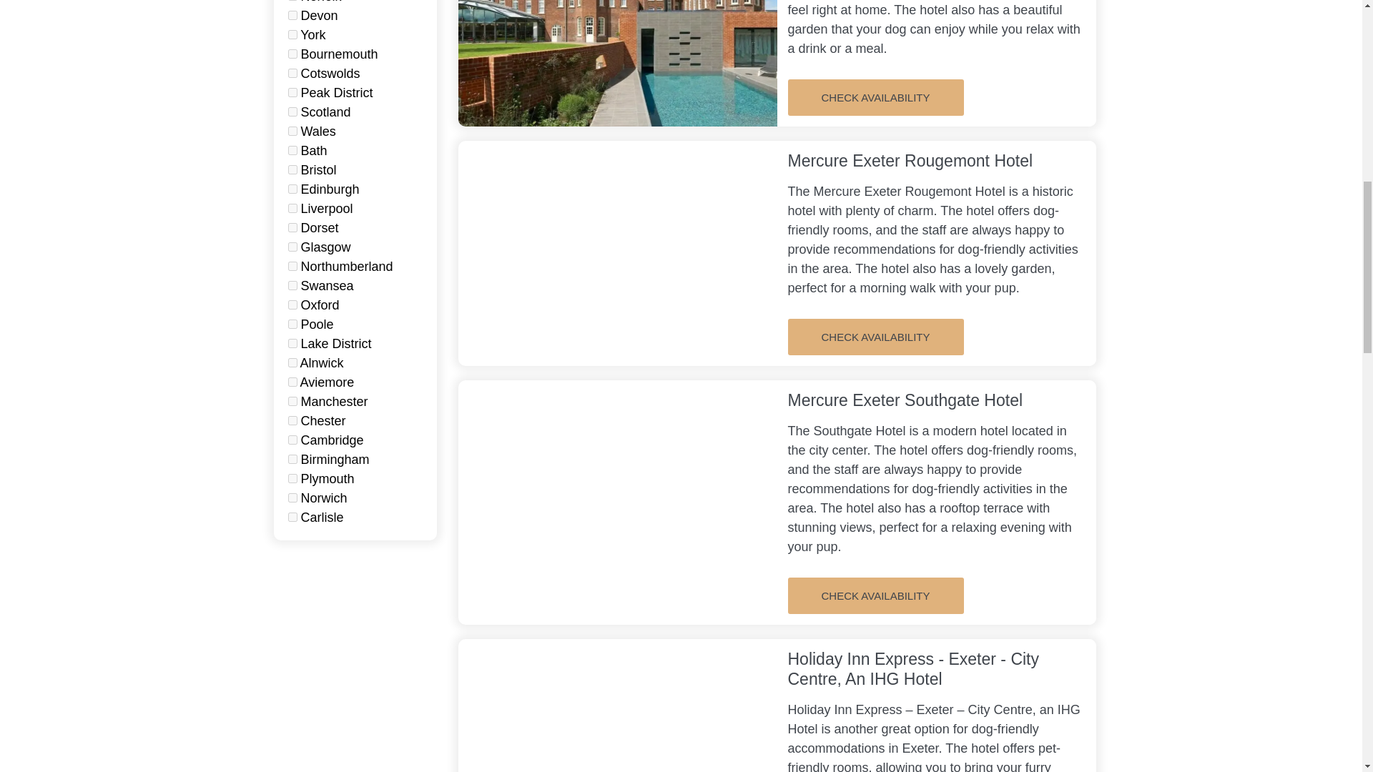  What do you see at coordinates (292, 227) in the screenshot?
I see `on` at bounding box center [292, 227].